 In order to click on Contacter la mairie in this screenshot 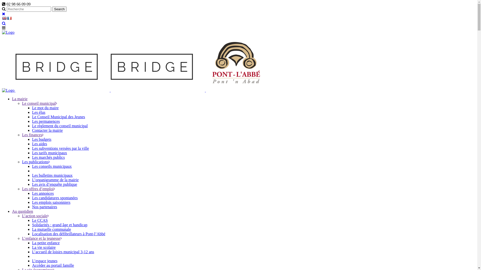, I will do `click(48, 130)`.